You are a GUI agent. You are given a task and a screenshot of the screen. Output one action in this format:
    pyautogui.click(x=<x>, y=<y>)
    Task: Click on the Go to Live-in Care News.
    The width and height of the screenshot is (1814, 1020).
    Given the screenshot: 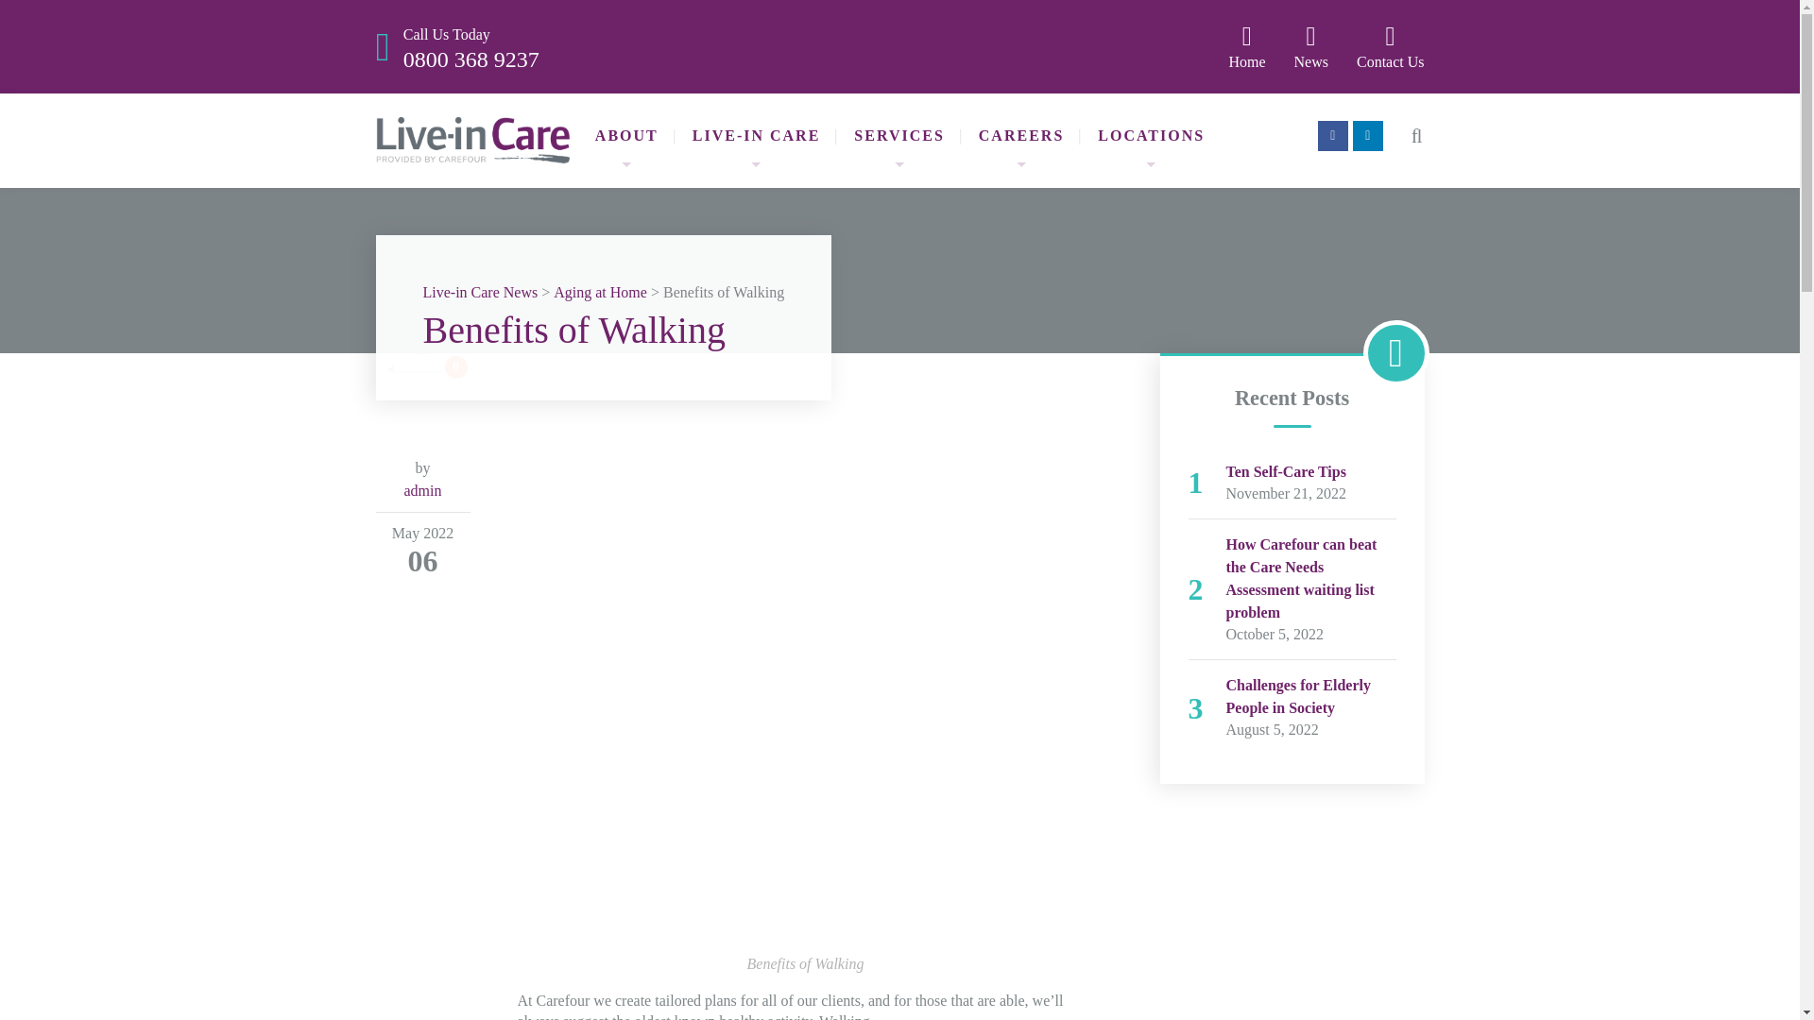 What is the action you would take?
    pyautogui.click(x=480, y=293)
    